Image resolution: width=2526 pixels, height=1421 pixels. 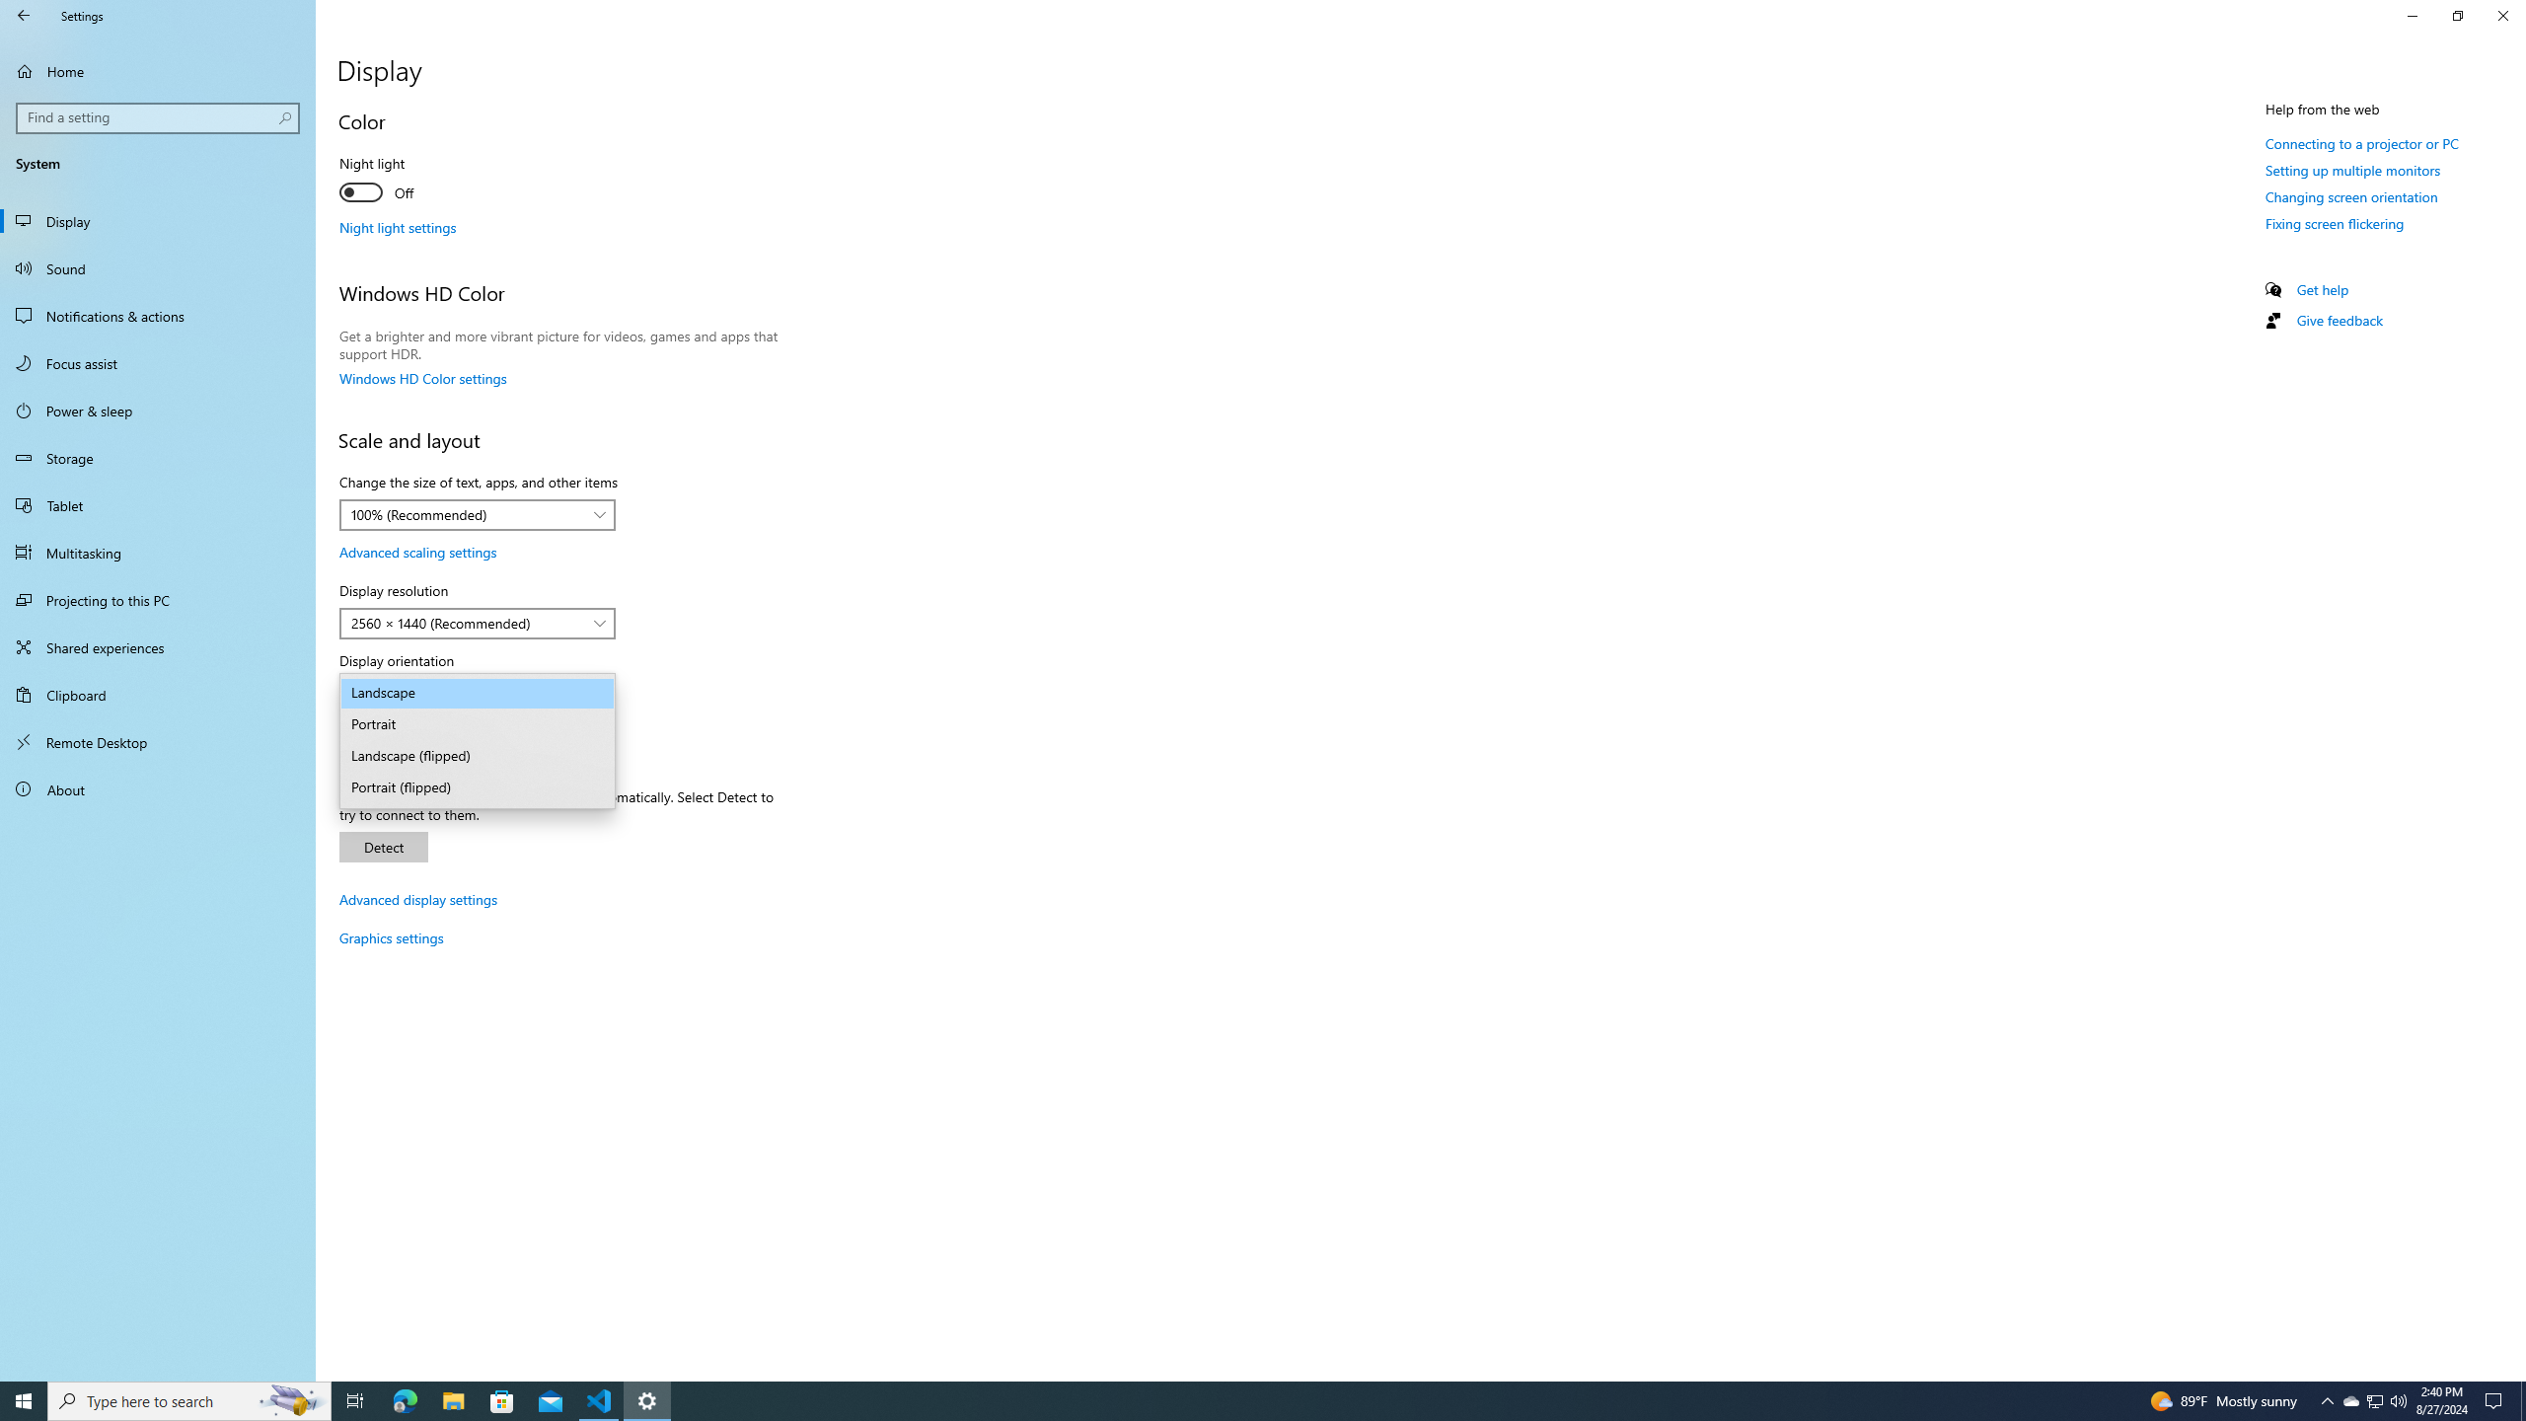 I want to click on Action Center, No new notifications, so click(x=2323, y=288).